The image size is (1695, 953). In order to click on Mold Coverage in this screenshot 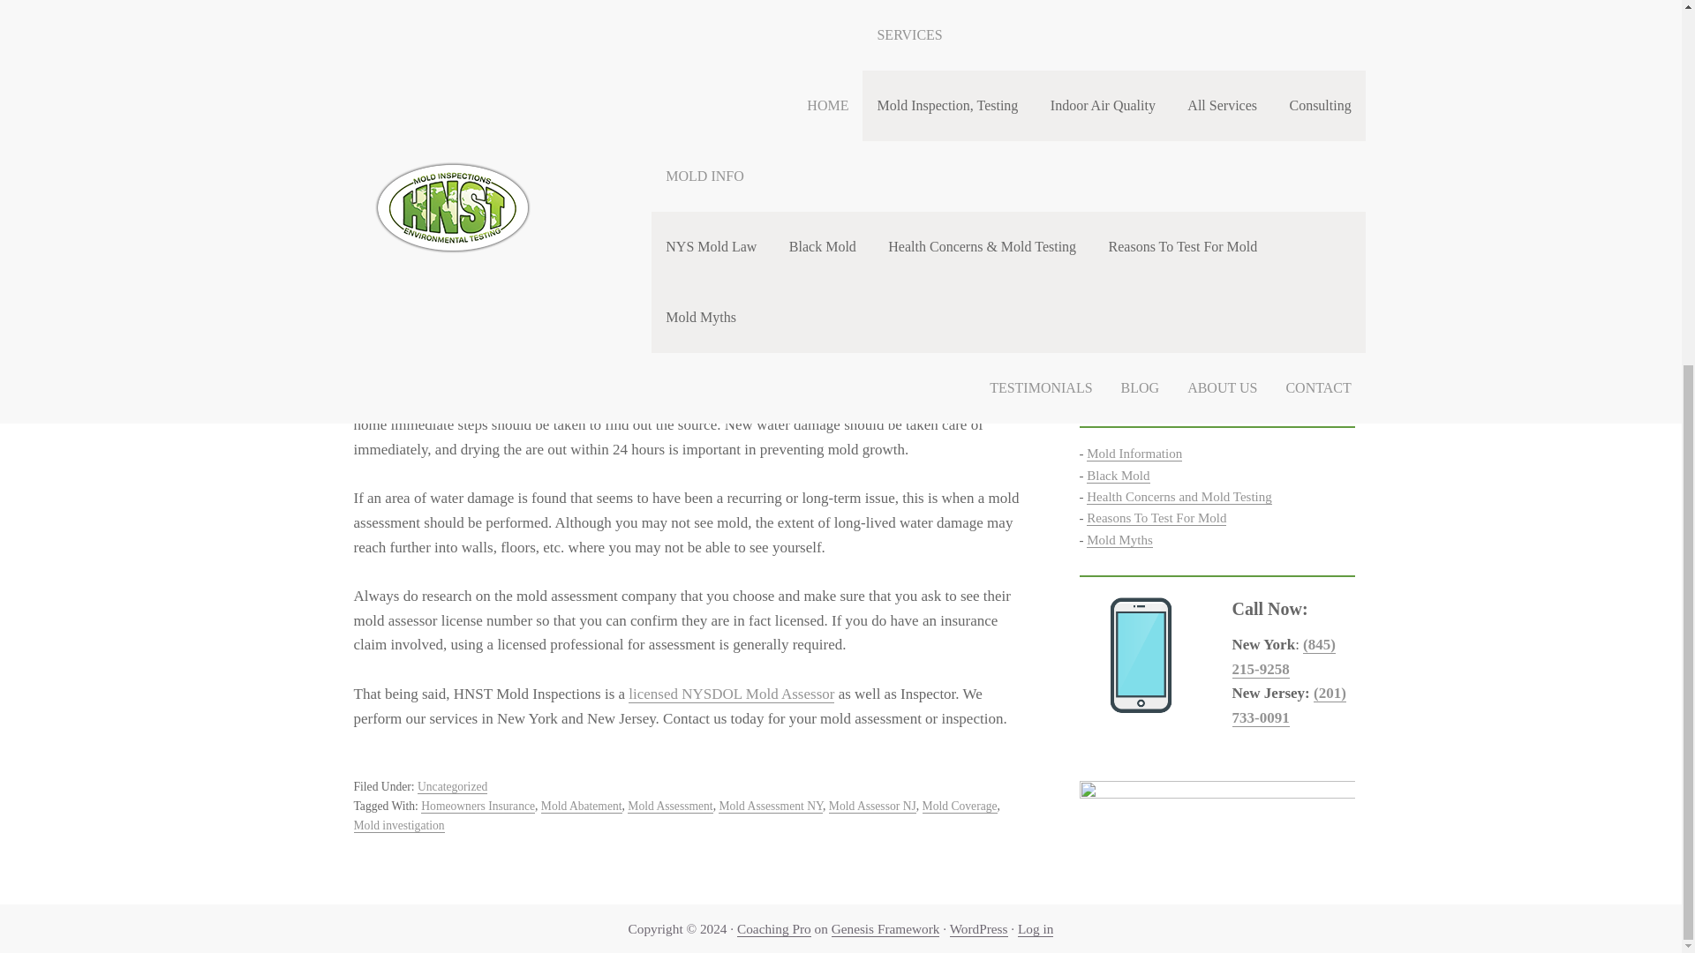, I will do `click(960, 807)`.